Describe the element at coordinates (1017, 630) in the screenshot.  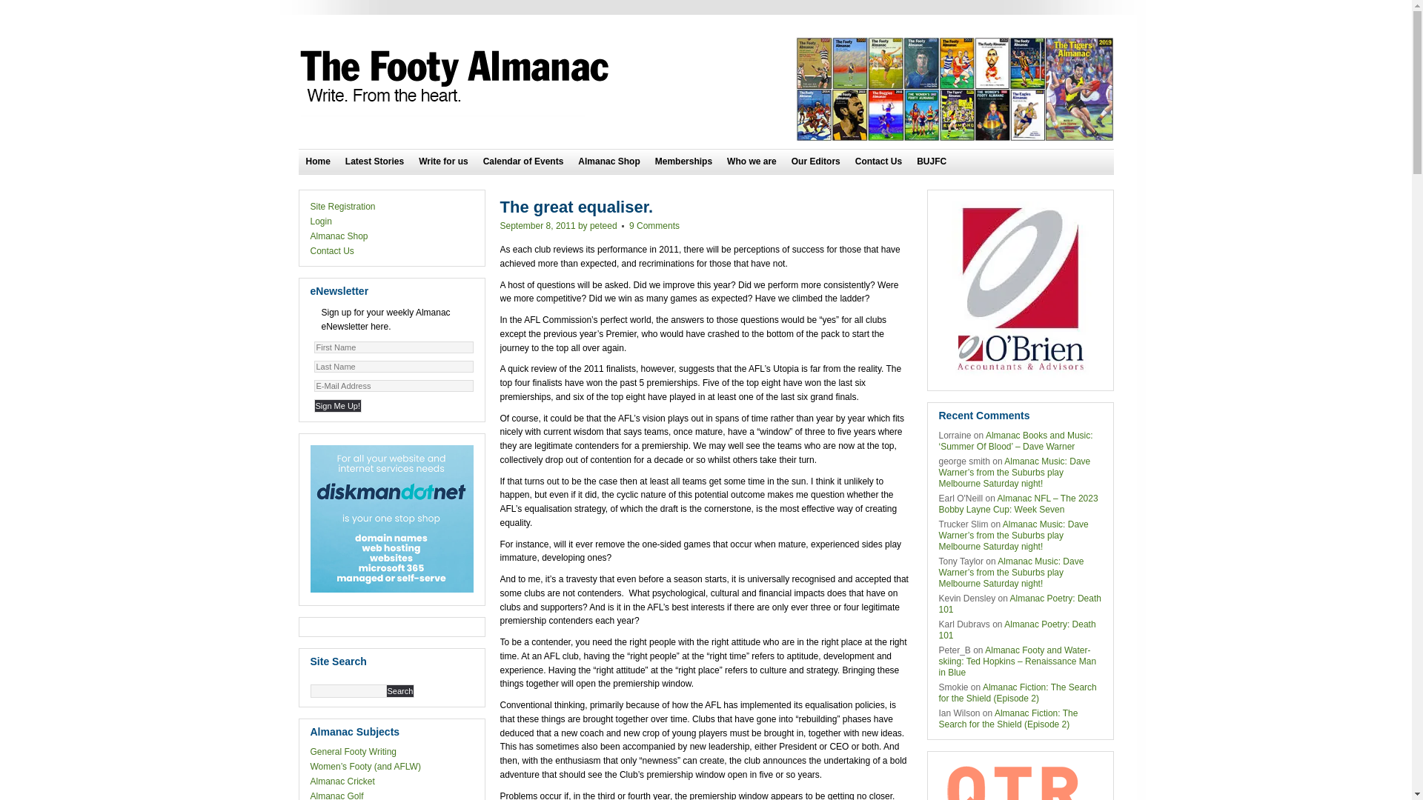
I see `Almanac Poetry: Death 101` at that location.